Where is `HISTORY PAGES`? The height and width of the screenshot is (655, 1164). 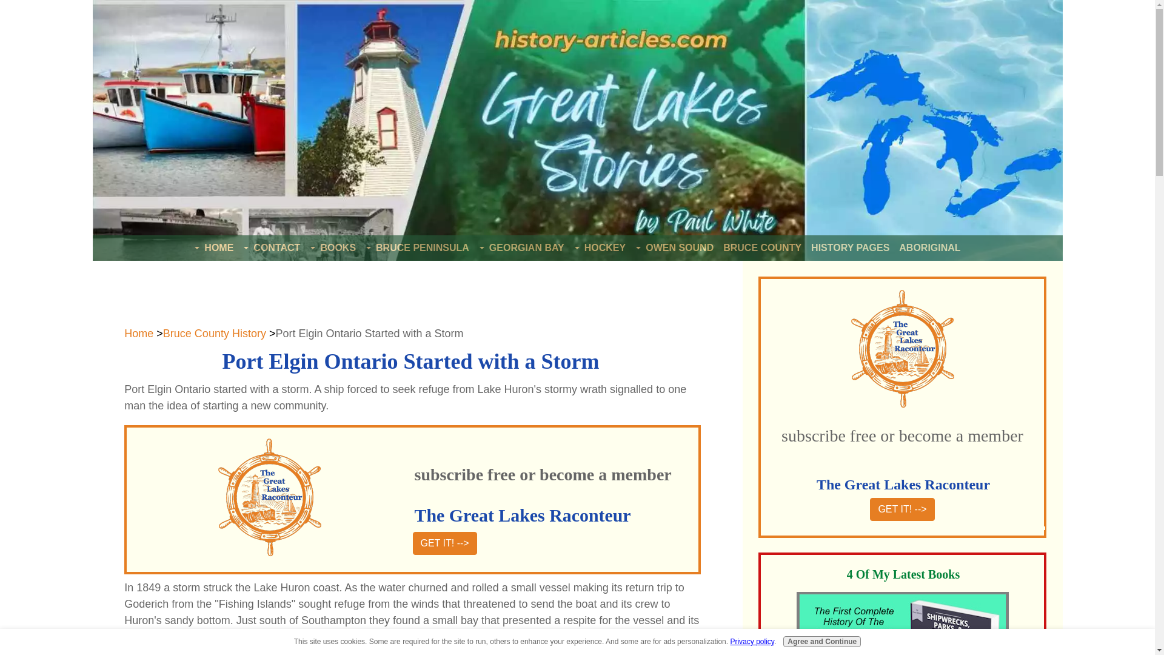 HISTORY PAGES is located at coordinates (850, 248).